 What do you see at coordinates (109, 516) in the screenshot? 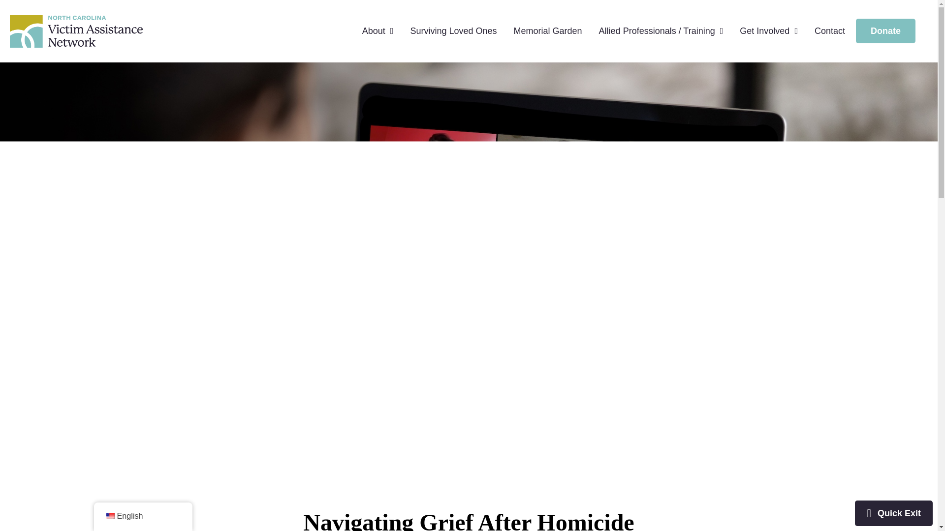
I see `English` at bounding box center [109, 516].